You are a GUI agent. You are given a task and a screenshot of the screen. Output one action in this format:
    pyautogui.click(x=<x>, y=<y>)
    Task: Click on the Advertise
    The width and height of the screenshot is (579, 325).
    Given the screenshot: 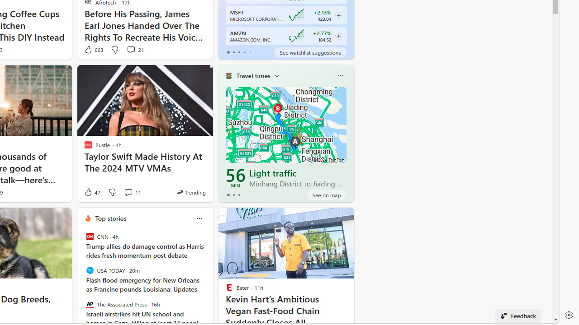 What is the action you would take?
    pyautogui.click(x=430, y=318)
    